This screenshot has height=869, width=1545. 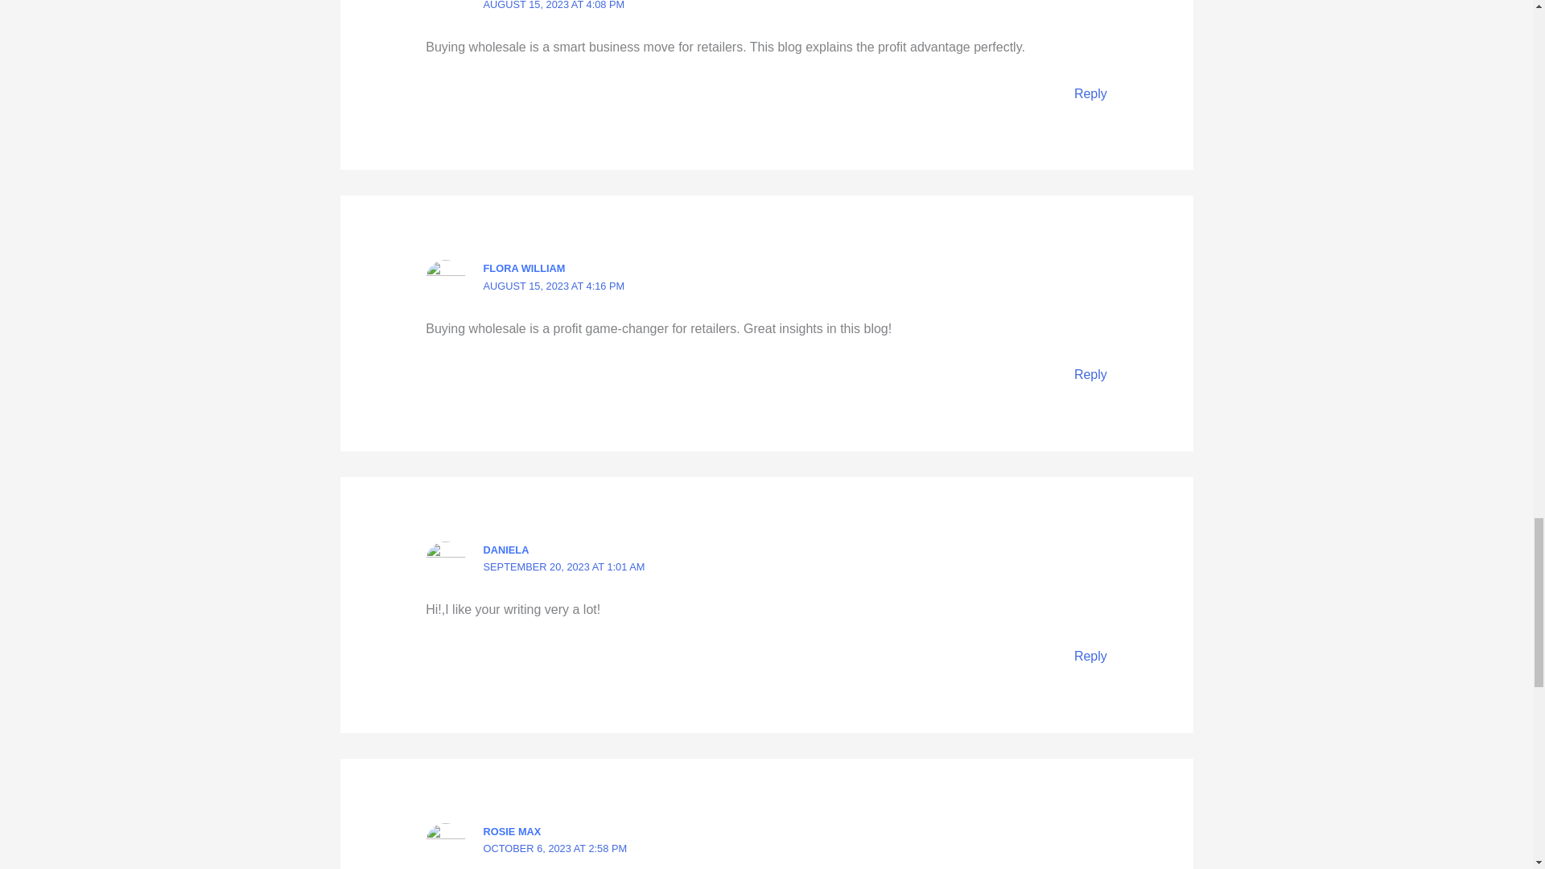 What do you see at coordinates (555, 848) in the screenshot?
I see `OCTOBER 6, 2023 AT 2:58 PM` at bounding box center [555, 848].